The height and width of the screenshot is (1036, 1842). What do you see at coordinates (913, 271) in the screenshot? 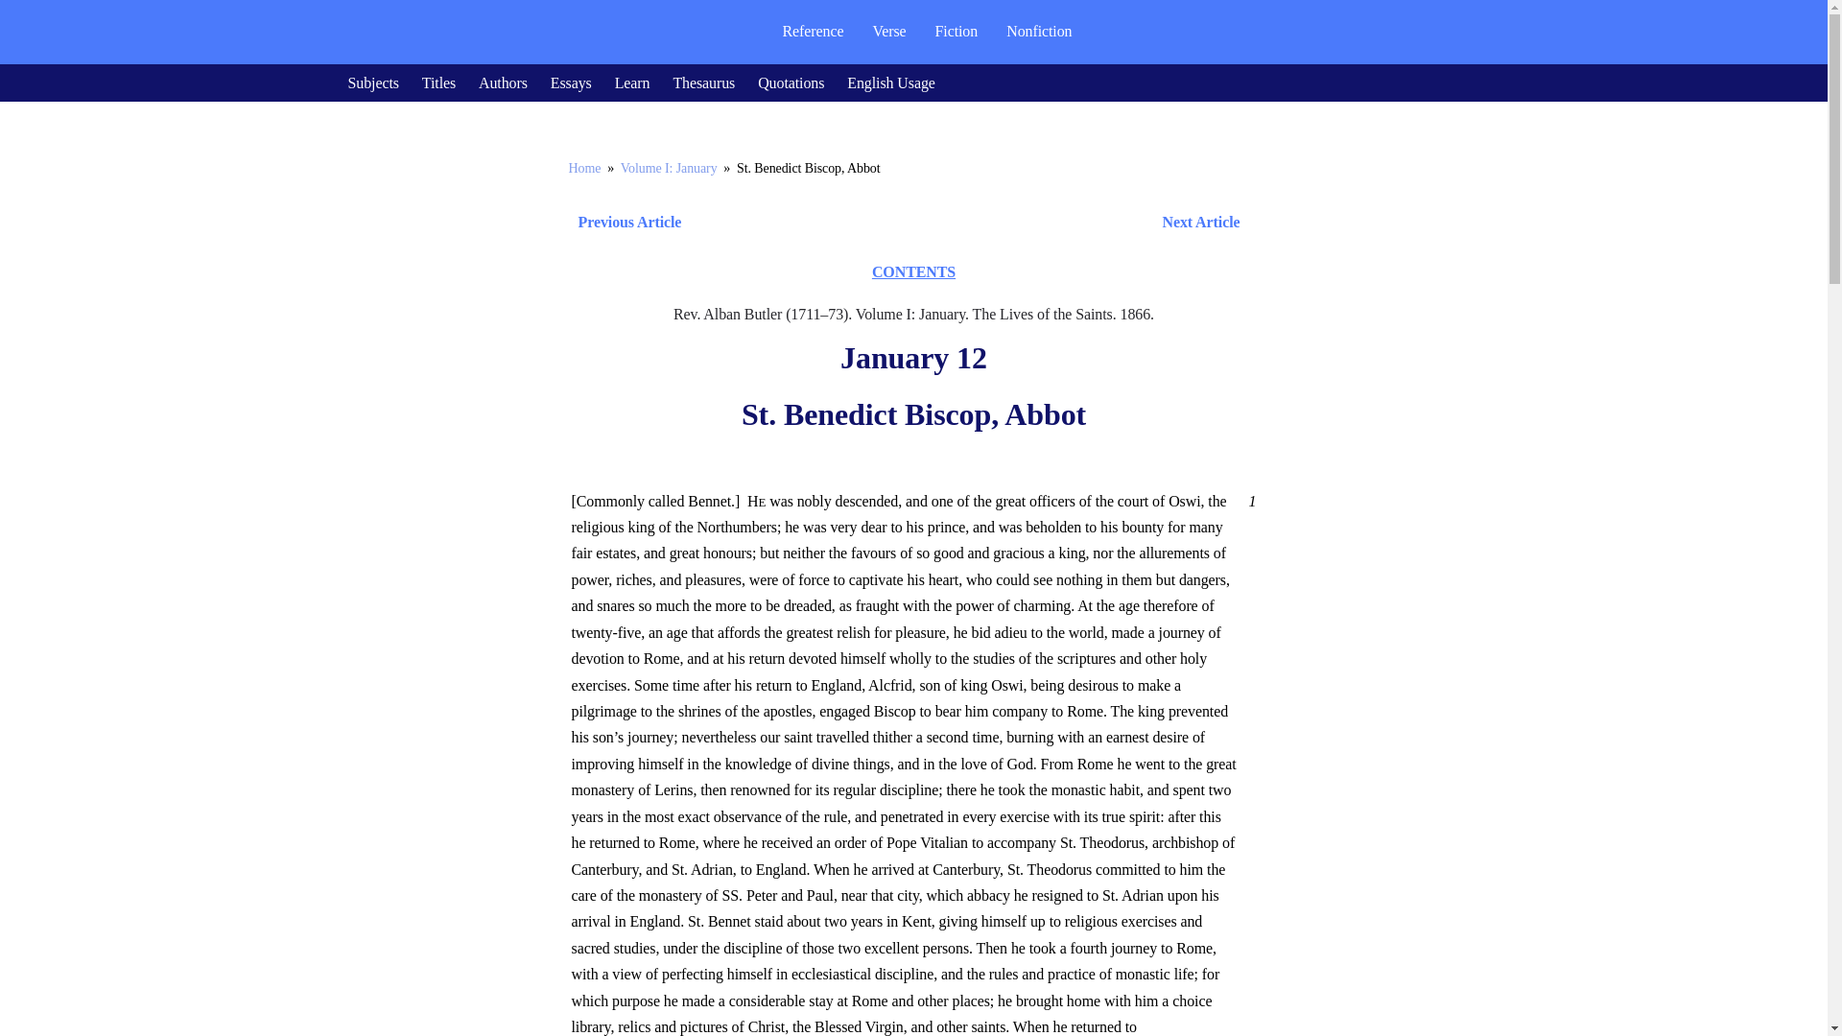
I see `CONTENTS` at bounding box center [913, 271].